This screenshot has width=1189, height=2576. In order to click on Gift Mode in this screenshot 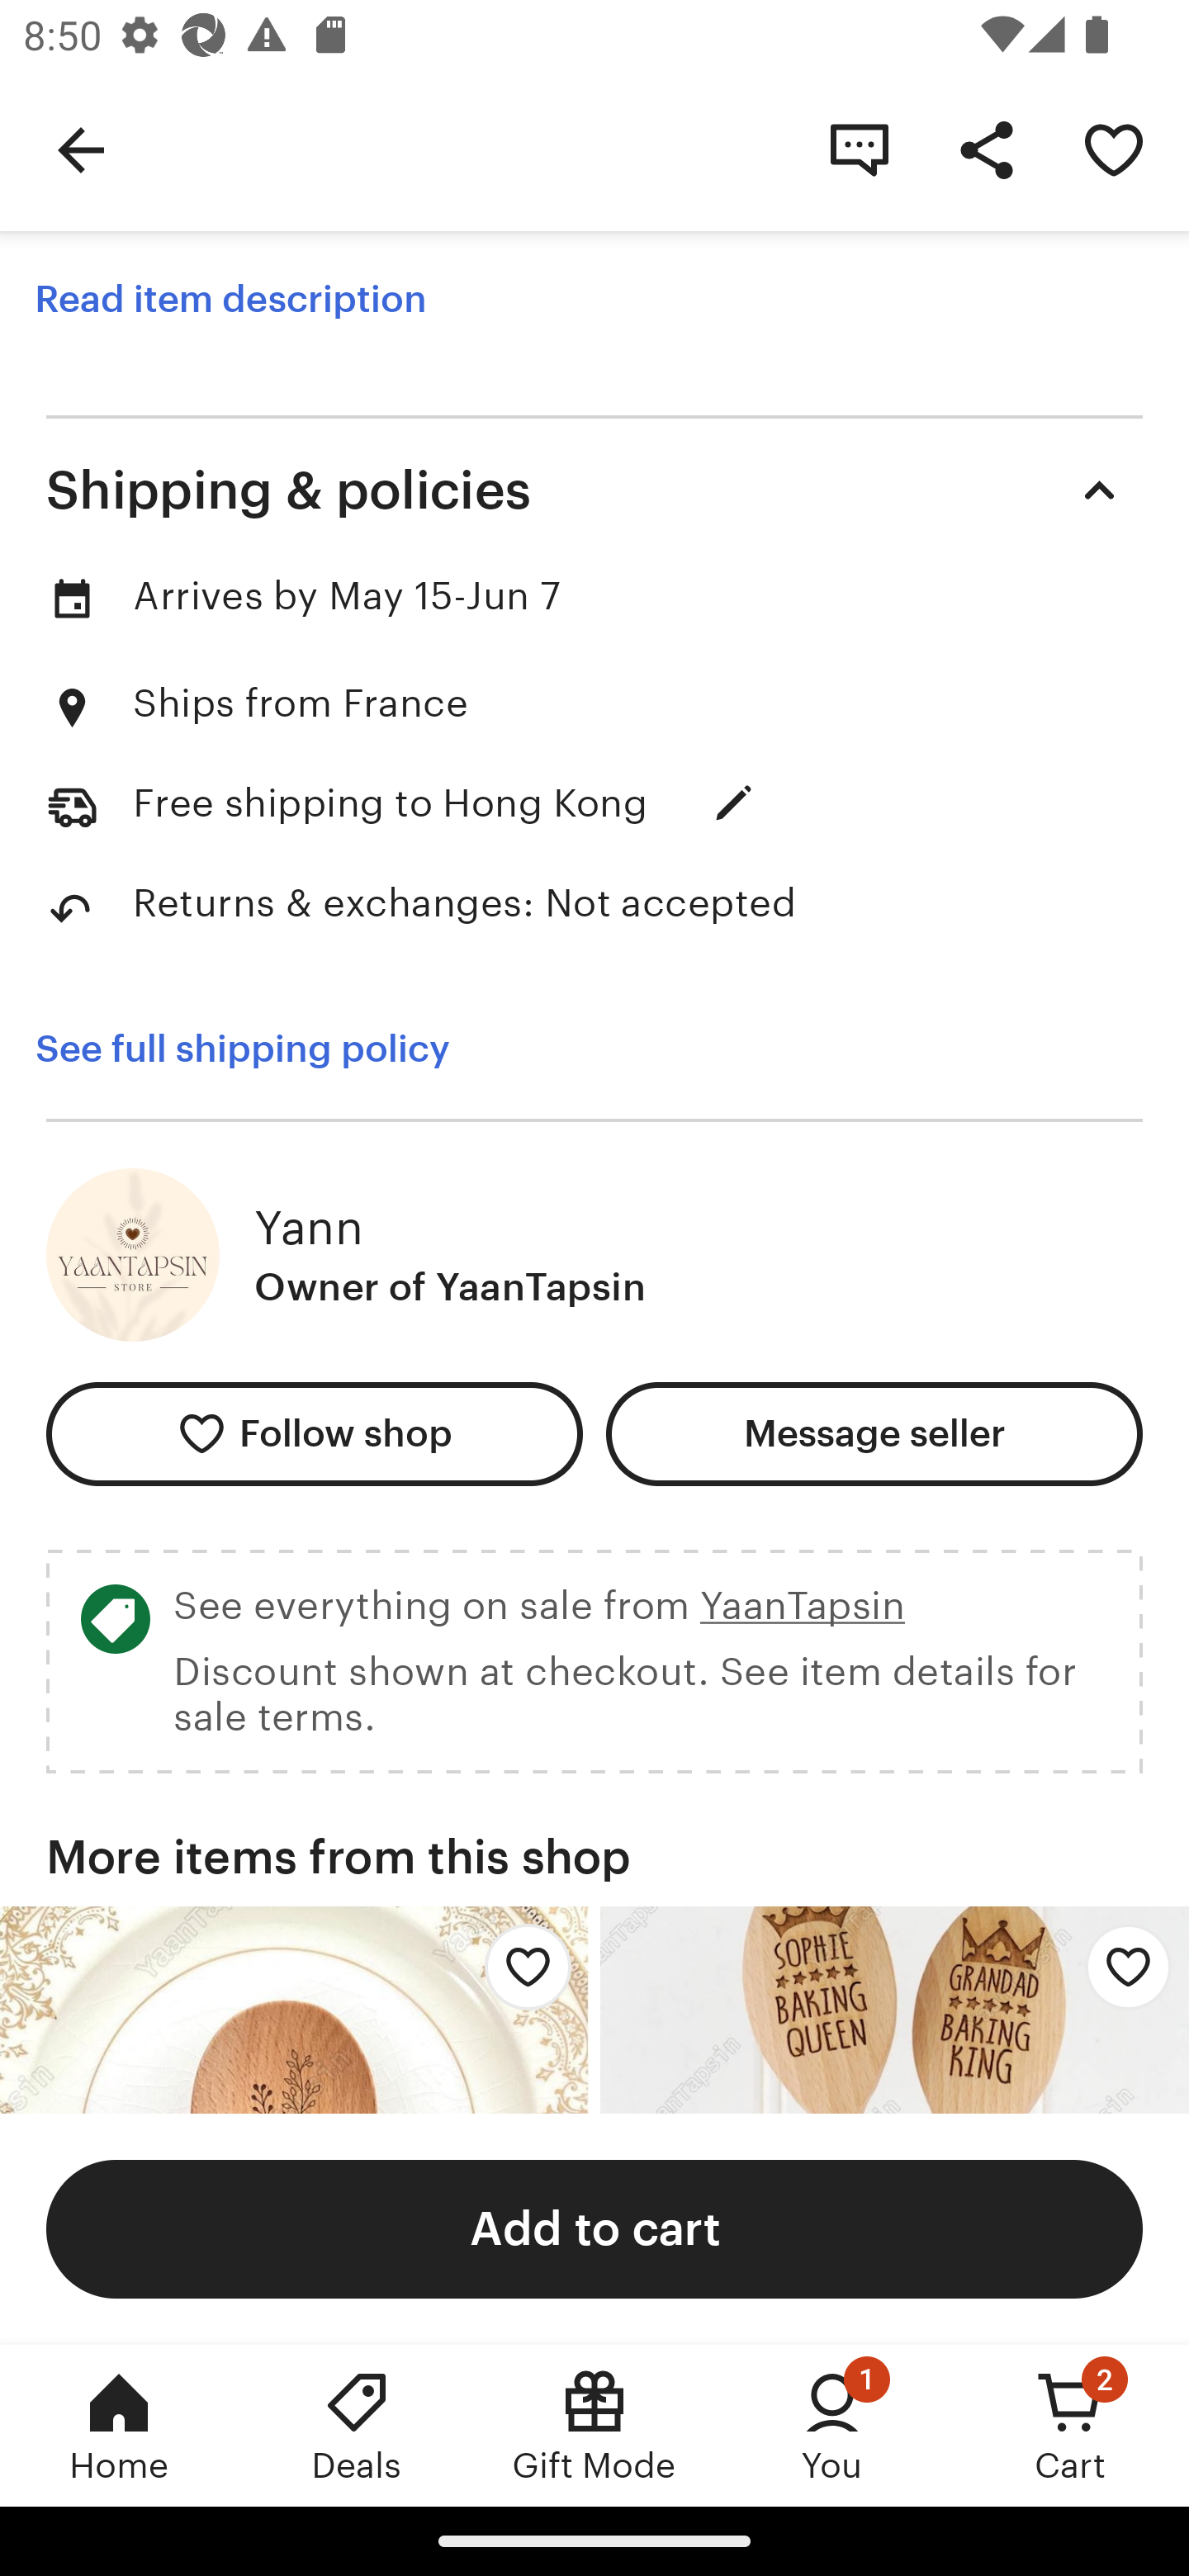, I will do `click(594, 2425)`.